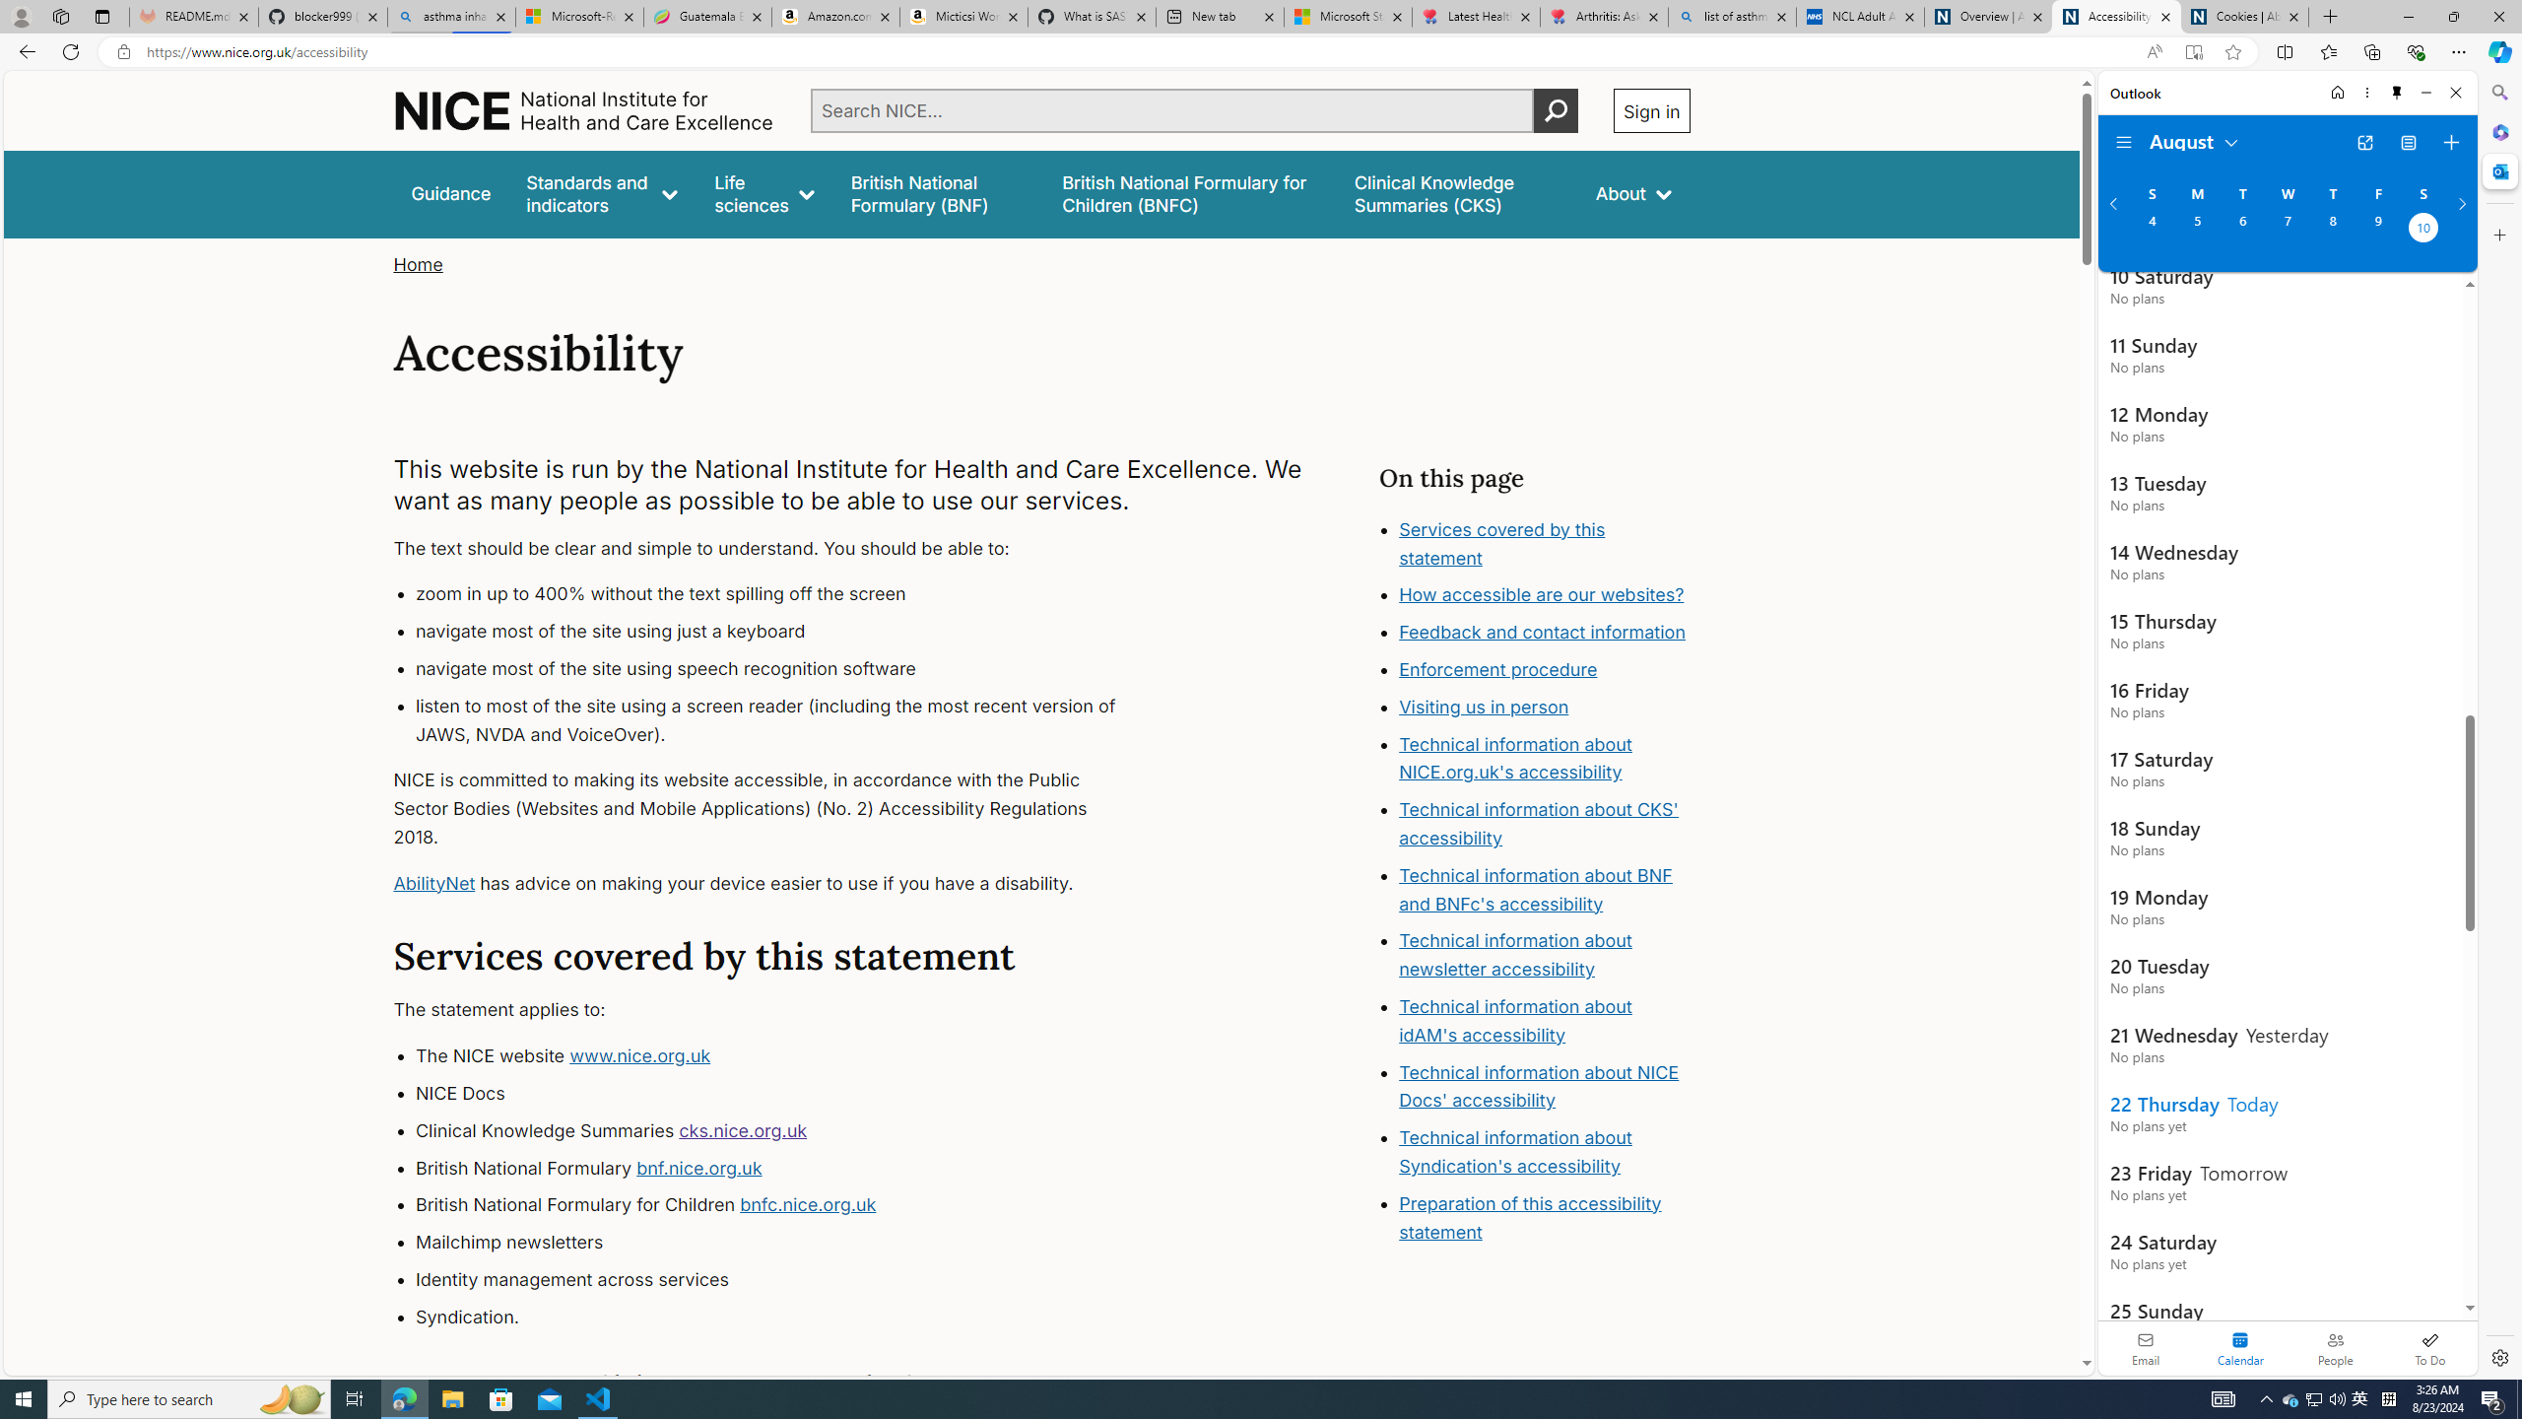  Describe the element at coordinates (2498, 235) in the screenshot. I see `Close Customize pane` at that location.